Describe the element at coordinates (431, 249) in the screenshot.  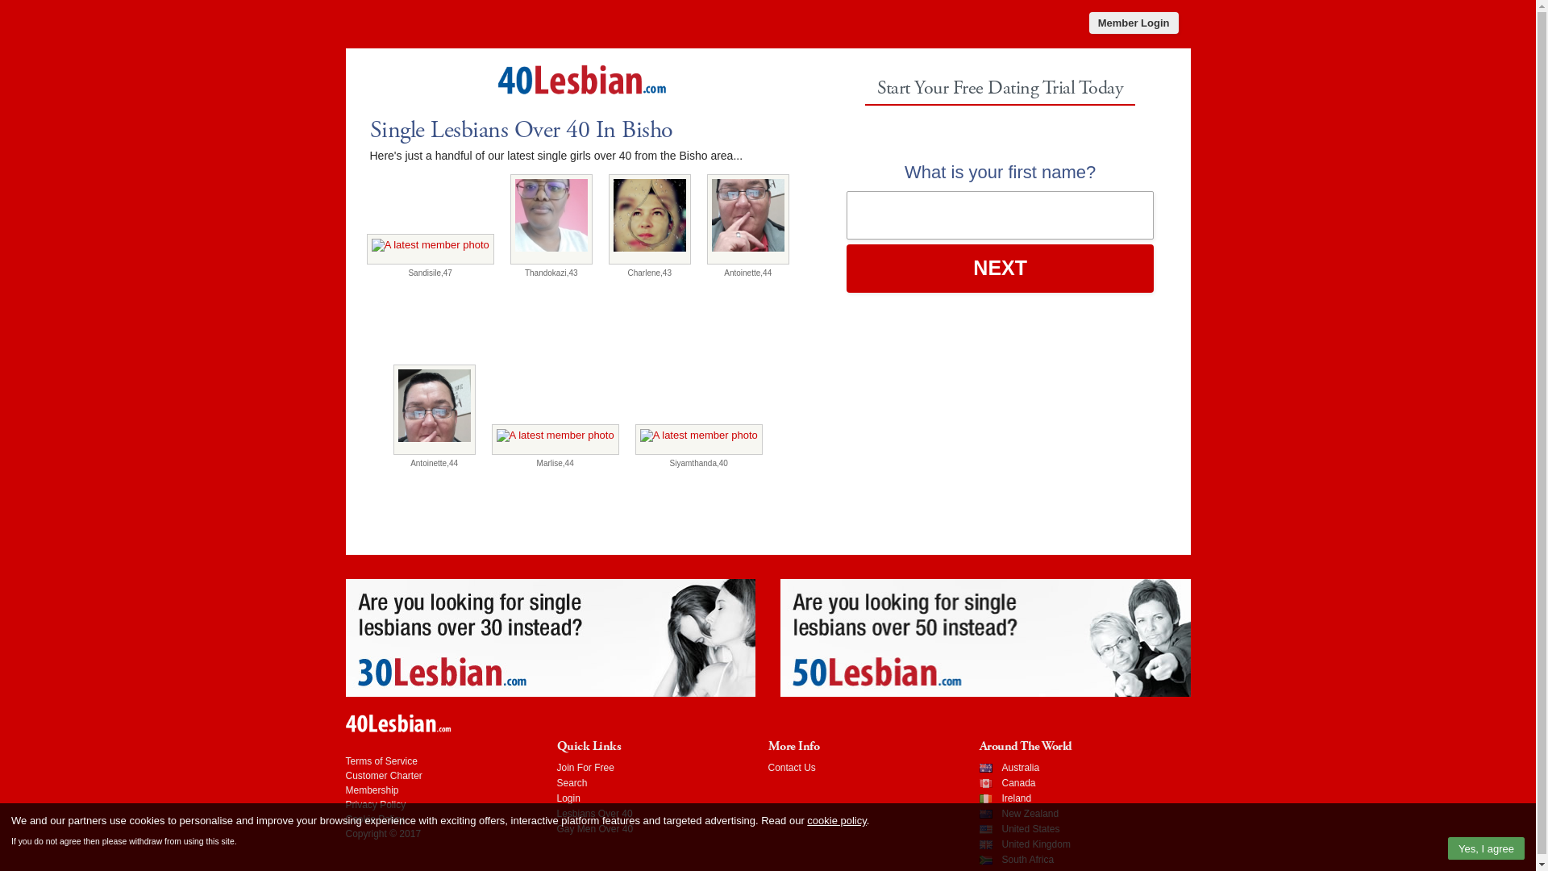
I see `Sandisile, 47 from East London, Eastern Cape` at that location.